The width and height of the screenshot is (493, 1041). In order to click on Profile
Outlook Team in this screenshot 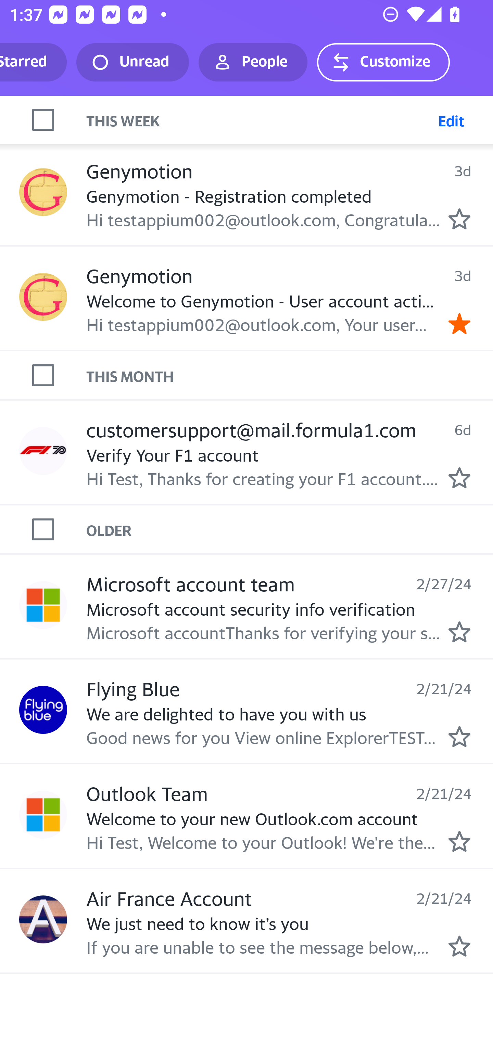, I will do `click(43, 815)`.